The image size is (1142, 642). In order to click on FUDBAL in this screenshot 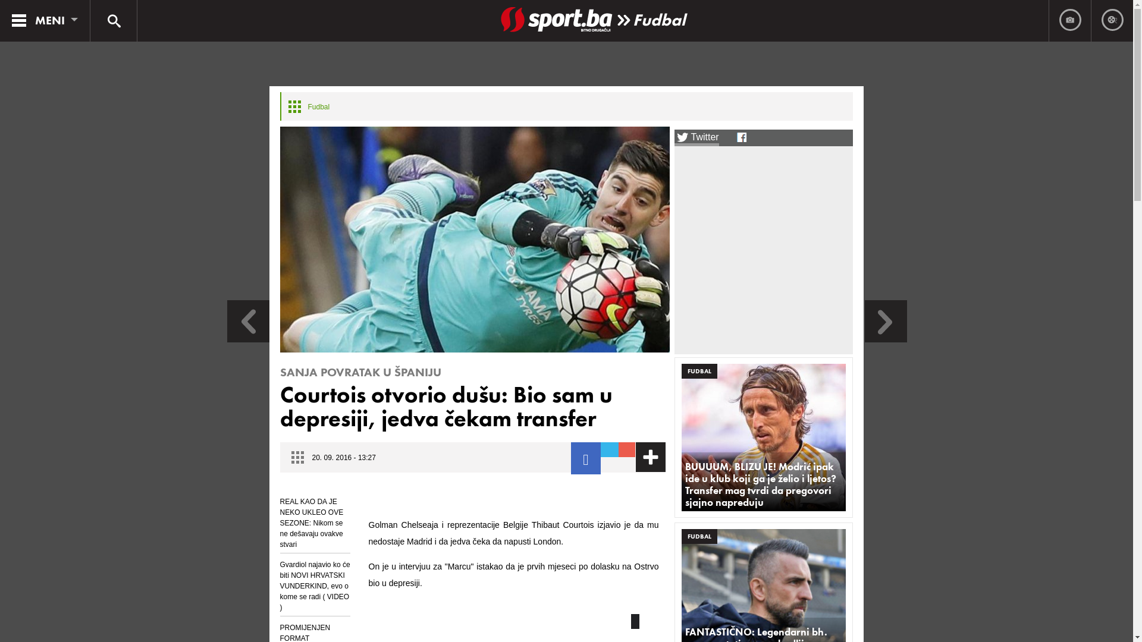, I will do `click(699, 371)`.